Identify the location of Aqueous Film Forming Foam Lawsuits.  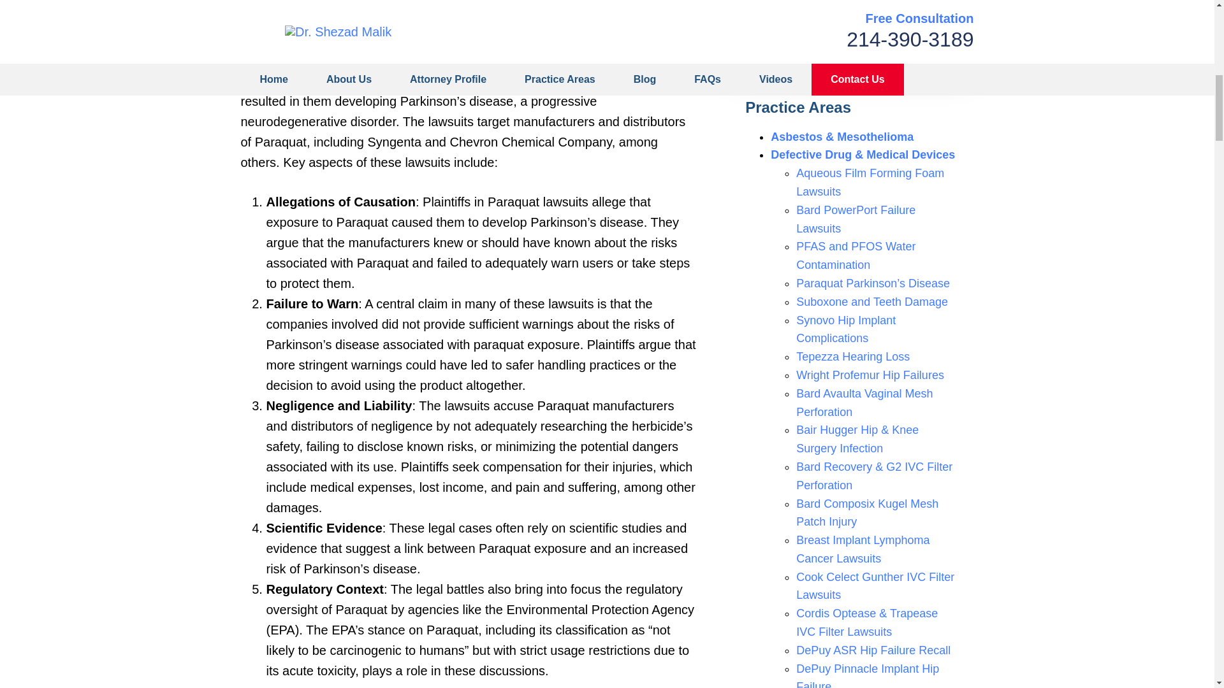
(870, 182).